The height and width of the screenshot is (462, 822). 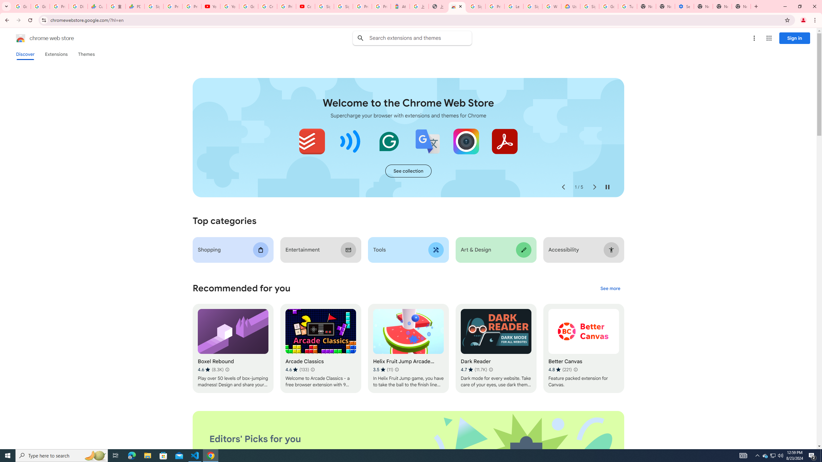 What do you see at coordinates (320, 250) in the screenshot?
I see `Entertainment` at bounding box center [320, 250].